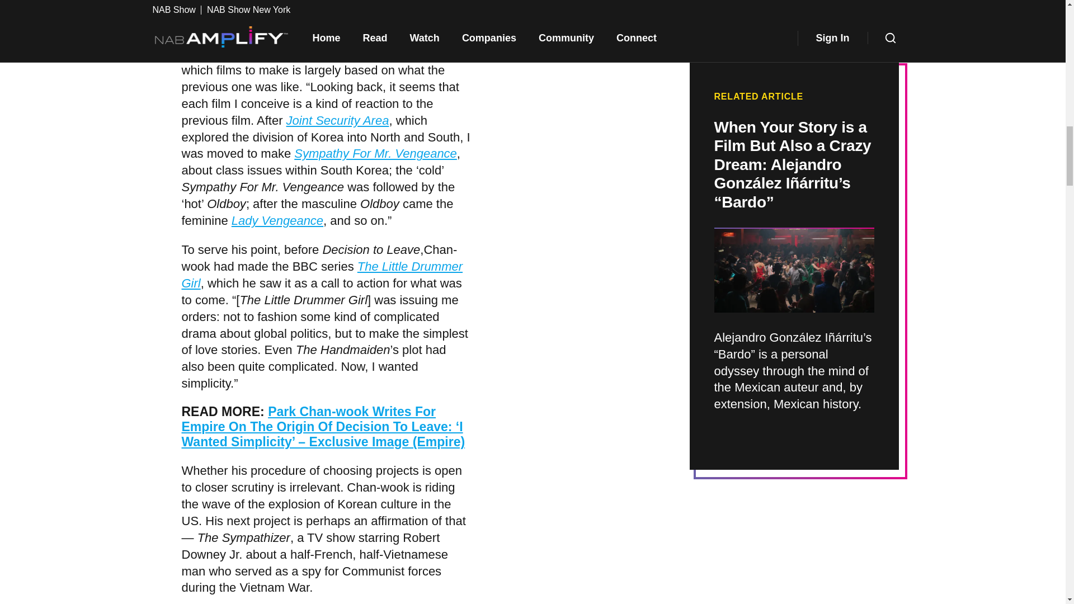  Describe the element at coordinates (322, 275) in the screenshot. I see `The Little Drummer Girl` at that location.